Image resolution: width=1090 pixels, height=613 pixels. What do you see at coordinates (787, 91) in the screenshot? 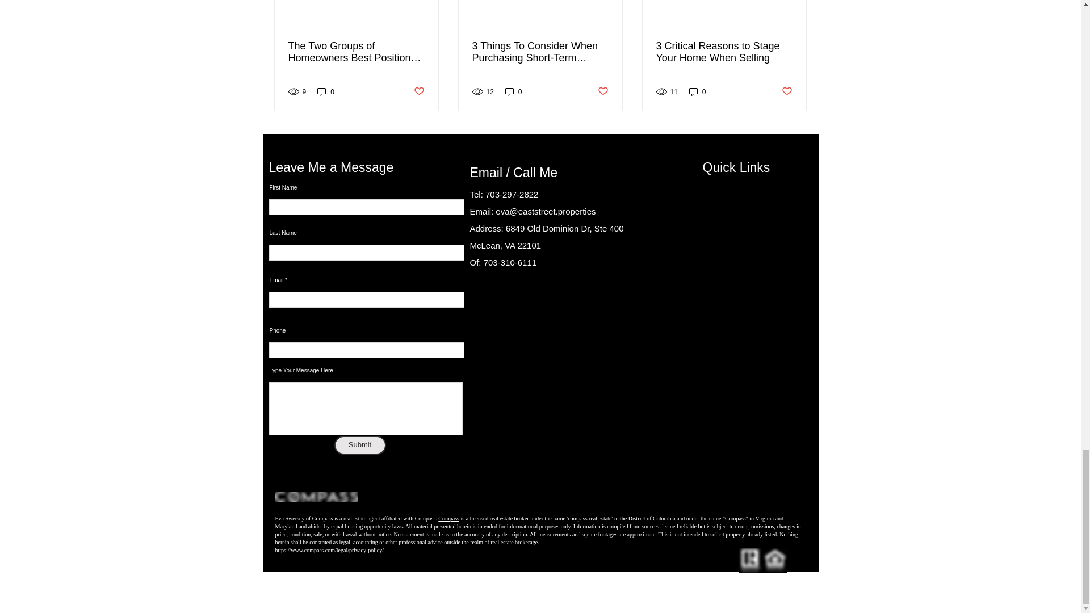
I see `Post not marked as liked` at bounding box center [787, 91].